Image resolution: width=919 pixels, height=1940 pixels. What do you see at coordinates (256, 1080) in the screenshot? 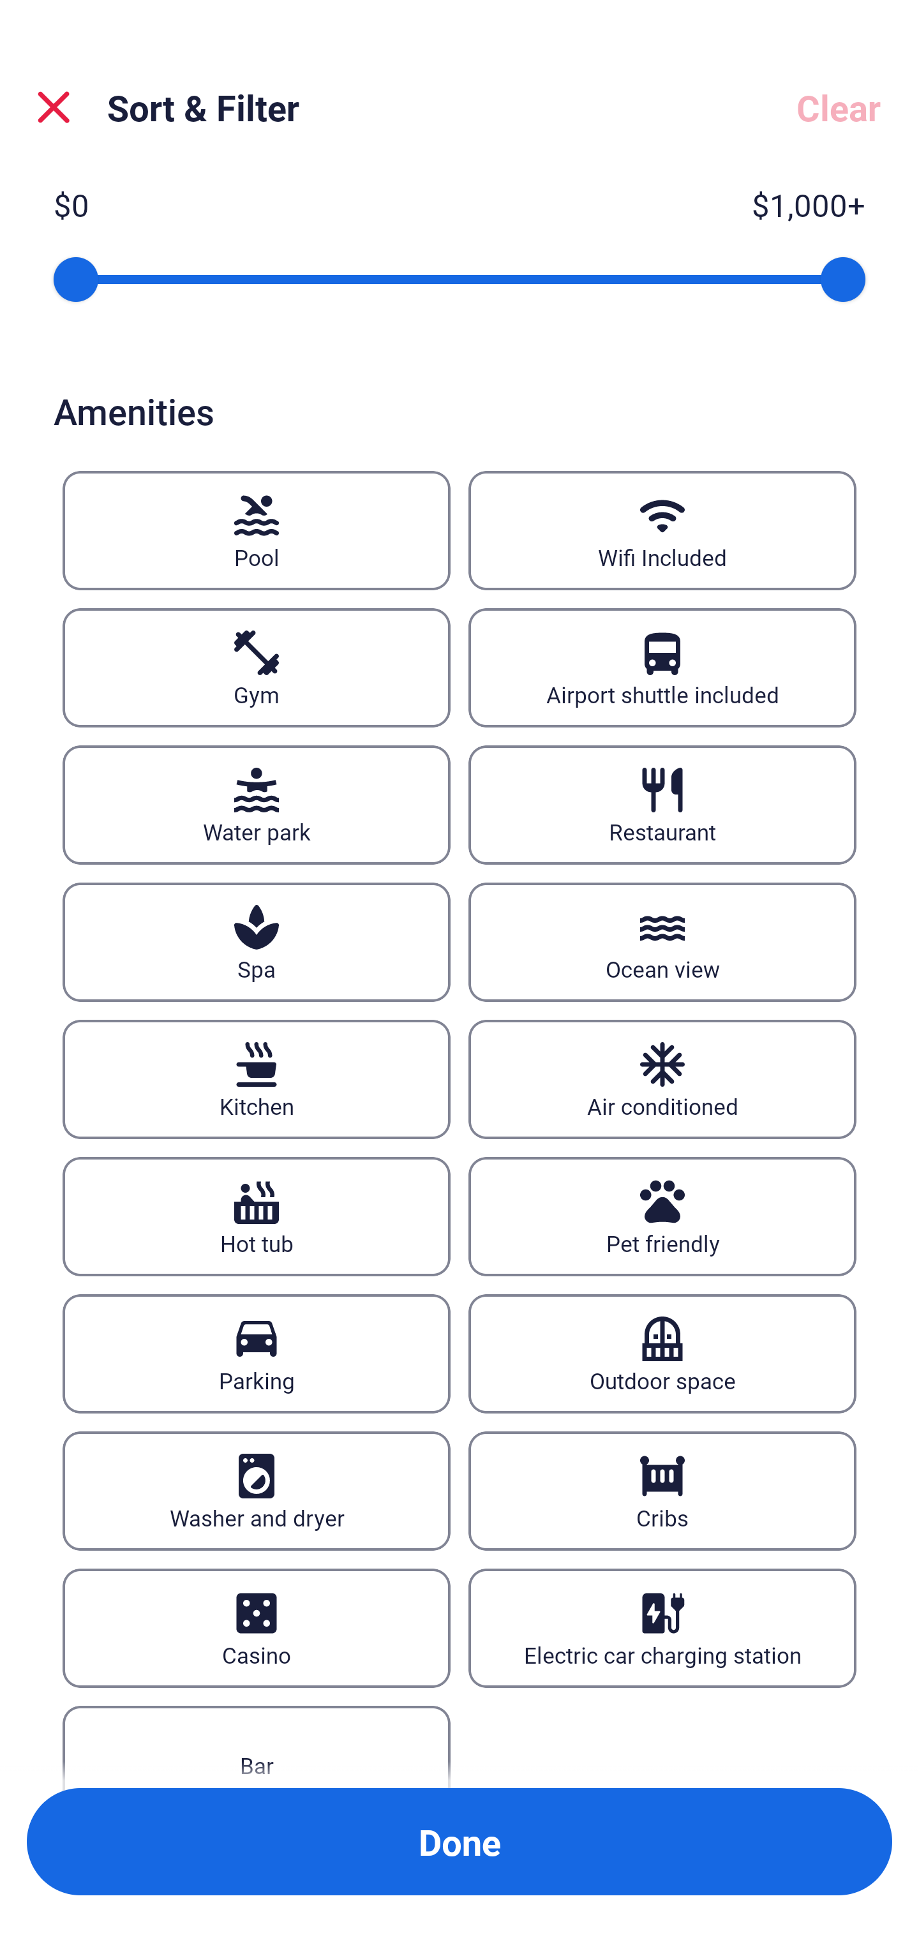
I see `Kitchen` at bounding box center [256, 1080].